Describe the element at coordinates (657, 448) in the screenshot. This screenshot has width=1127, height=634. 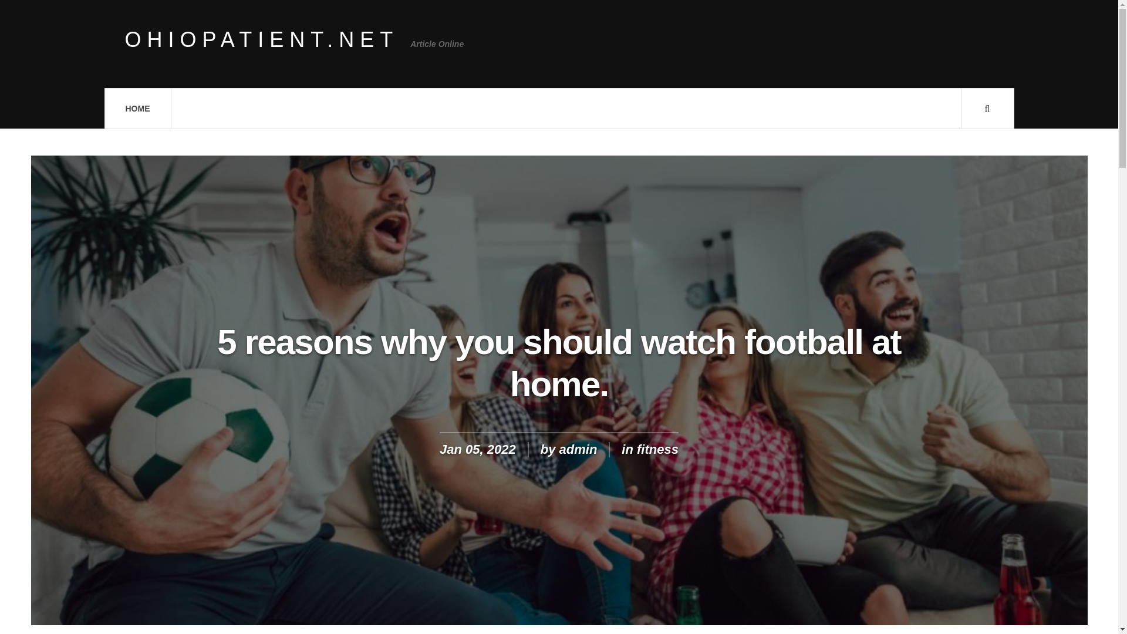
I see `fitness` at that location.